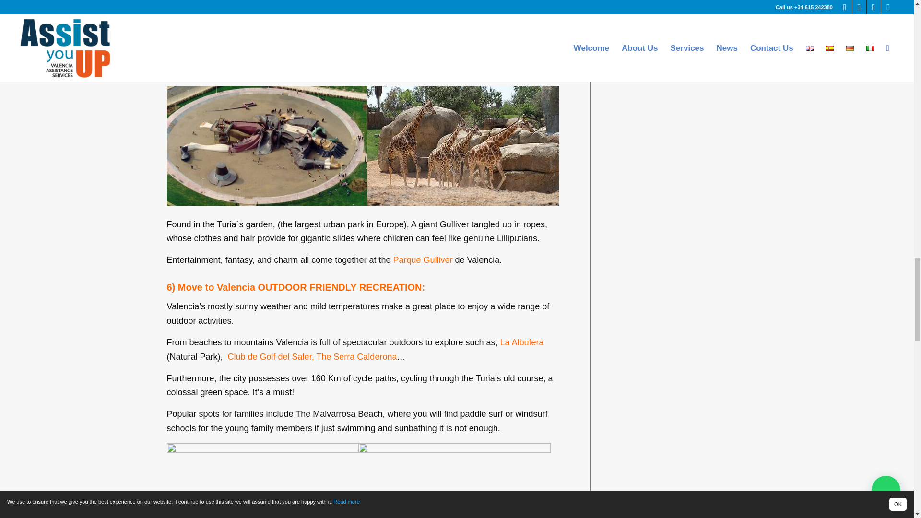 Image resolution: width=921 pixels, height=518 pixels. What do you see at coordinates (422, 260) in the screenshot?
I see `Parque Gulliver` at bounding box center [422, 260].